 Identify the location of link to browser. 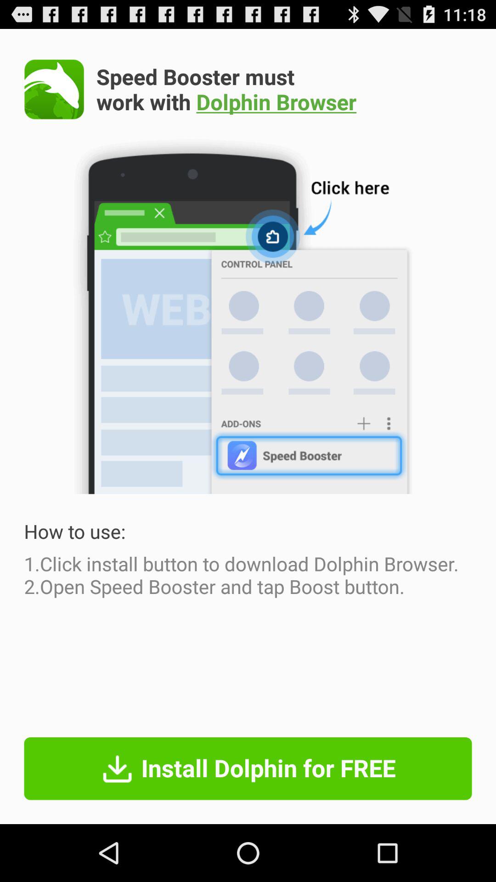
(54, 89).